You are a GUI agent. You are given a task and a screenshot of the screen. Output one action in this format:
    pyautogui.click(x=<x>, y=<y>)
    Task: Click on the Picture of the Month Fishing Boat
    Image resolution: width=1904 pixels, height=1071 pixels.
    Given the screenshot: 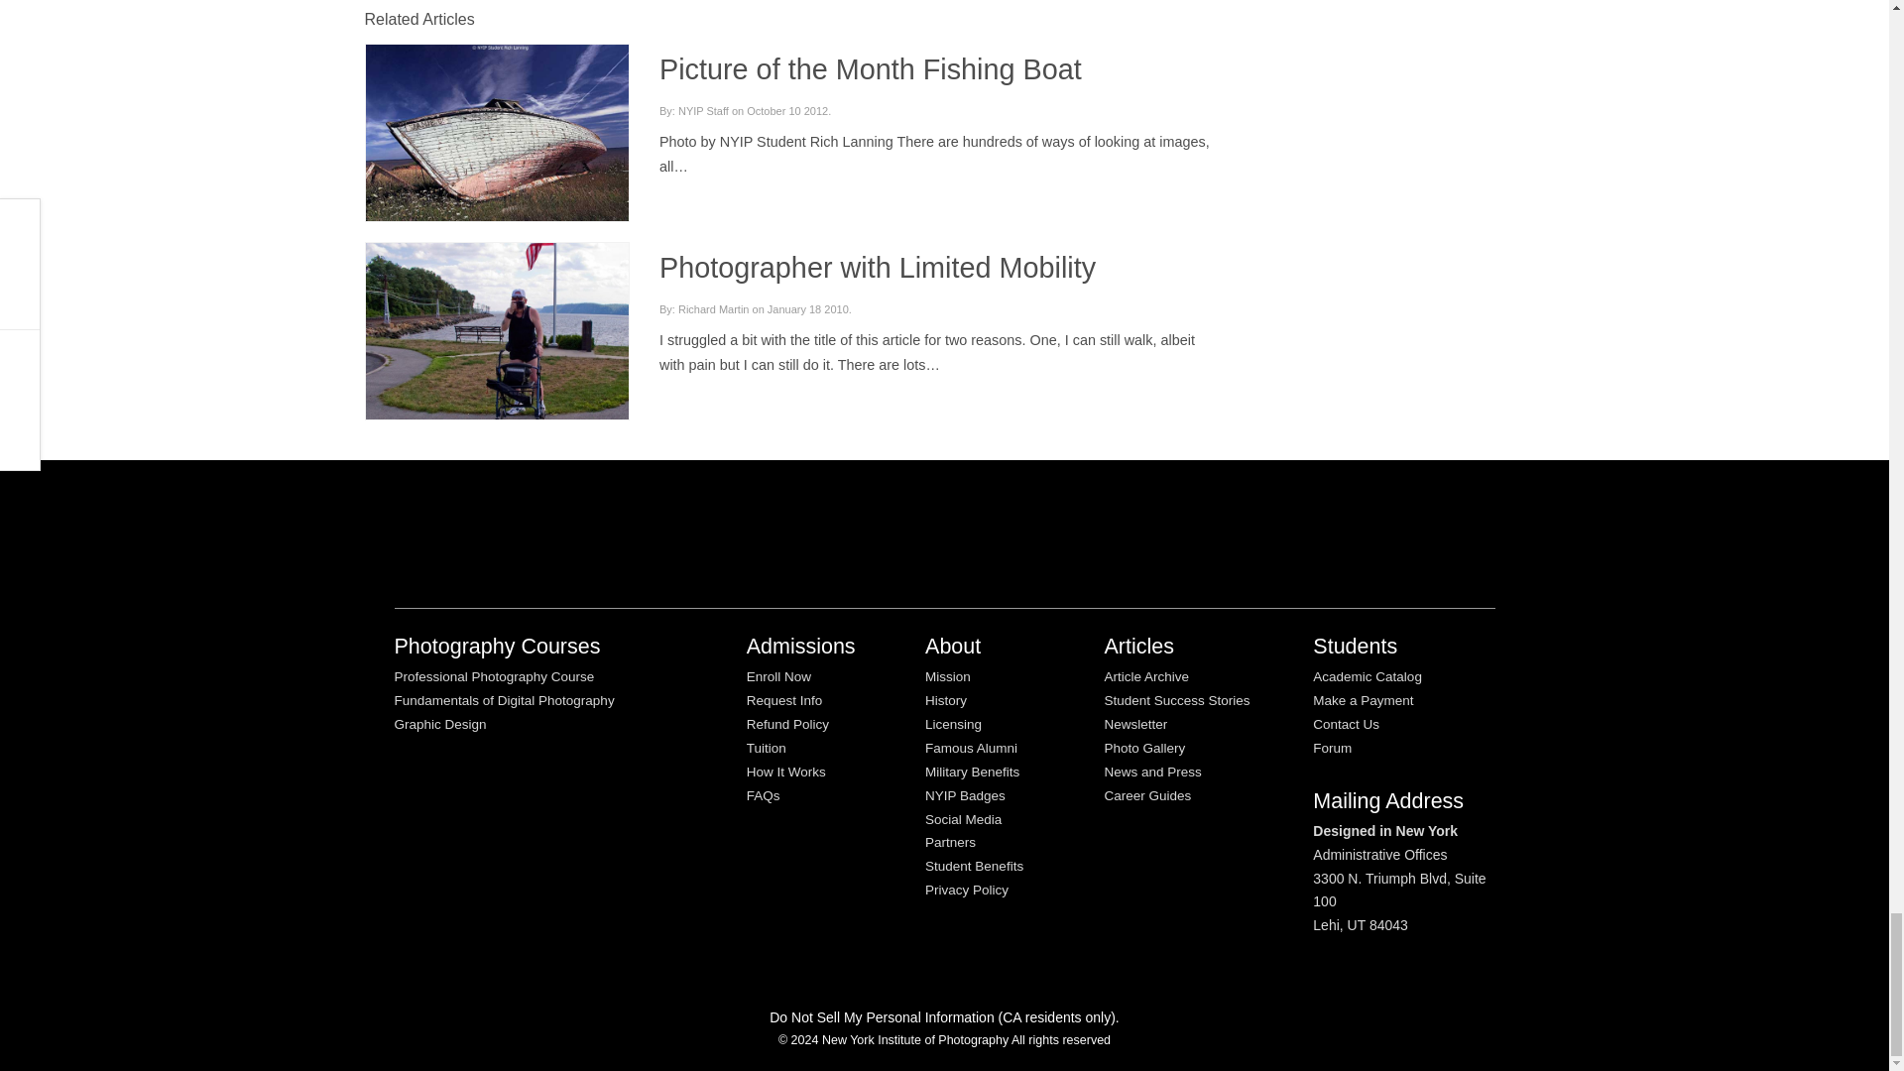 What is the action you would take?
    pyautogui.click(x=870, y=69)
    